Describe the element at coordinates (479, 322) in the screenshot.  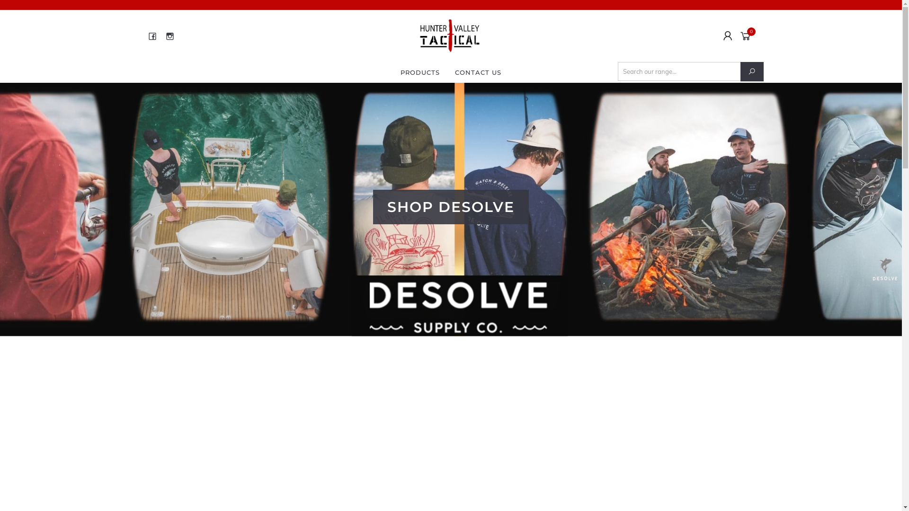
I see `5` at that location.